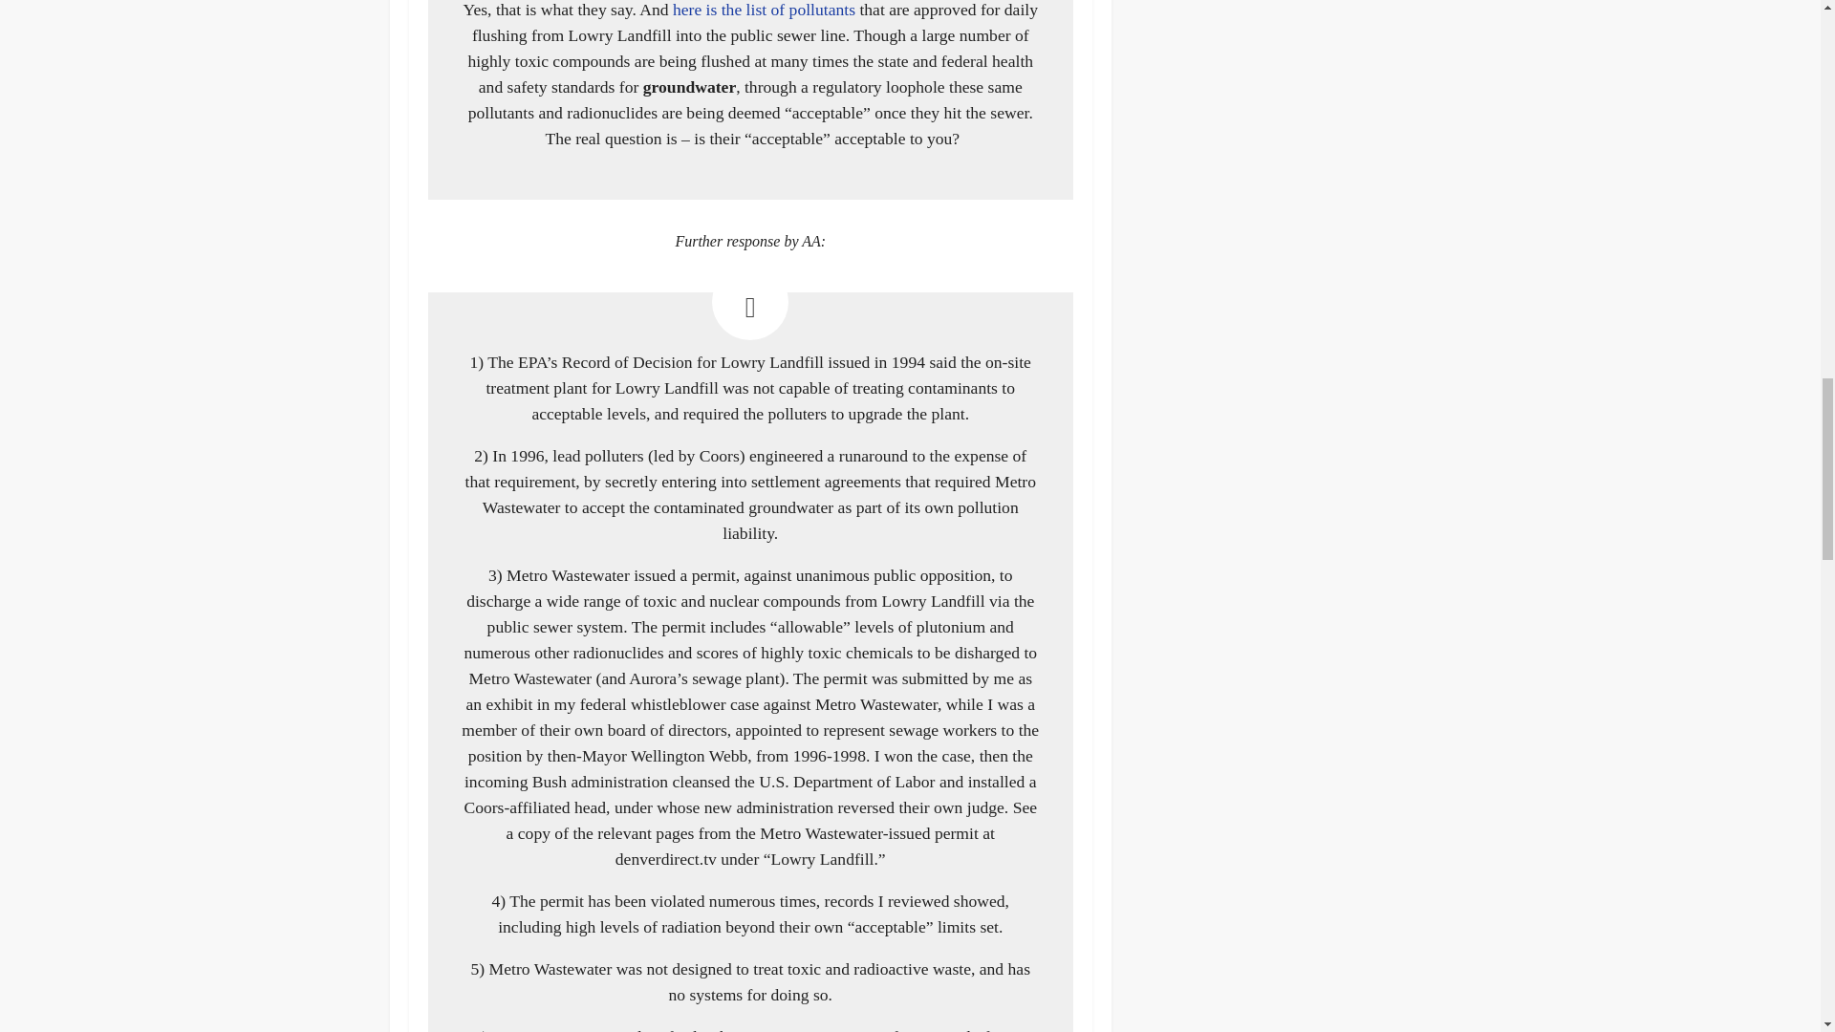 This screenshot has width=1835, height=1032. Describe the element at coordinates (764, 10) in the screenshot. I see `here is the list of pollutants` at that location.